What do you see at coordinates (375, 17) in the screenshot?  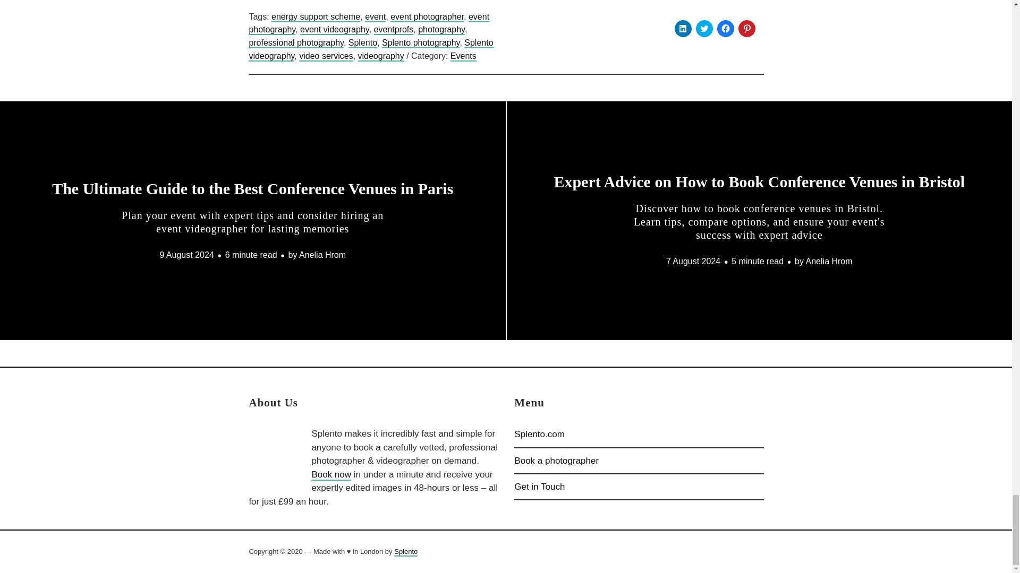 I see `event` at bounding box center [375, 17].